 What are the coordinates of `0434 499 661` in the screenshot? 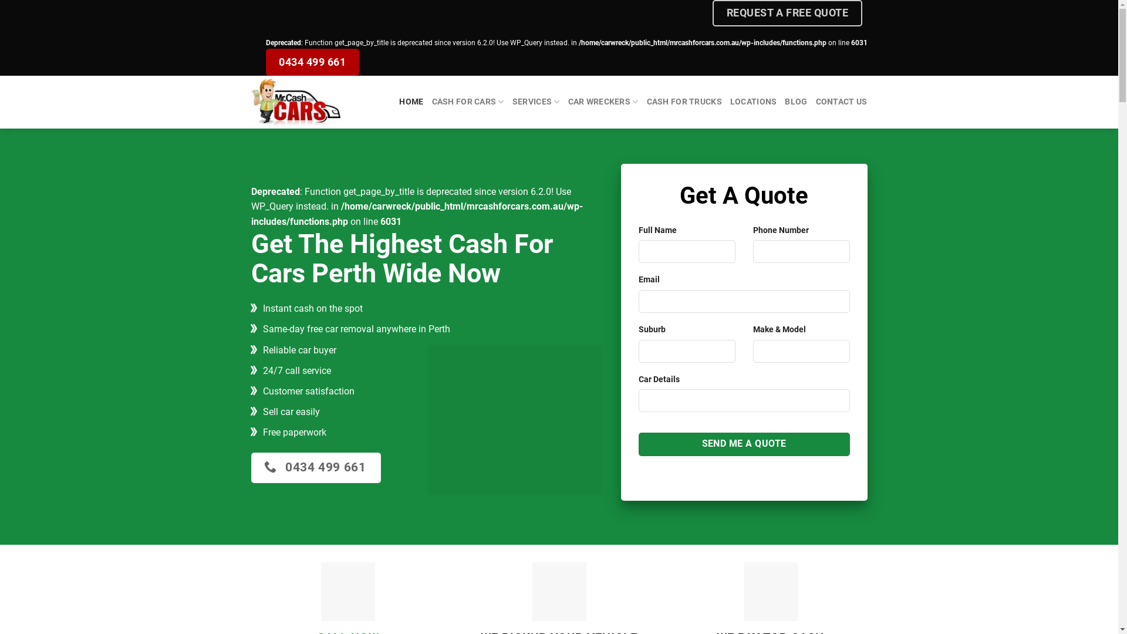 It's located at (312, 62).